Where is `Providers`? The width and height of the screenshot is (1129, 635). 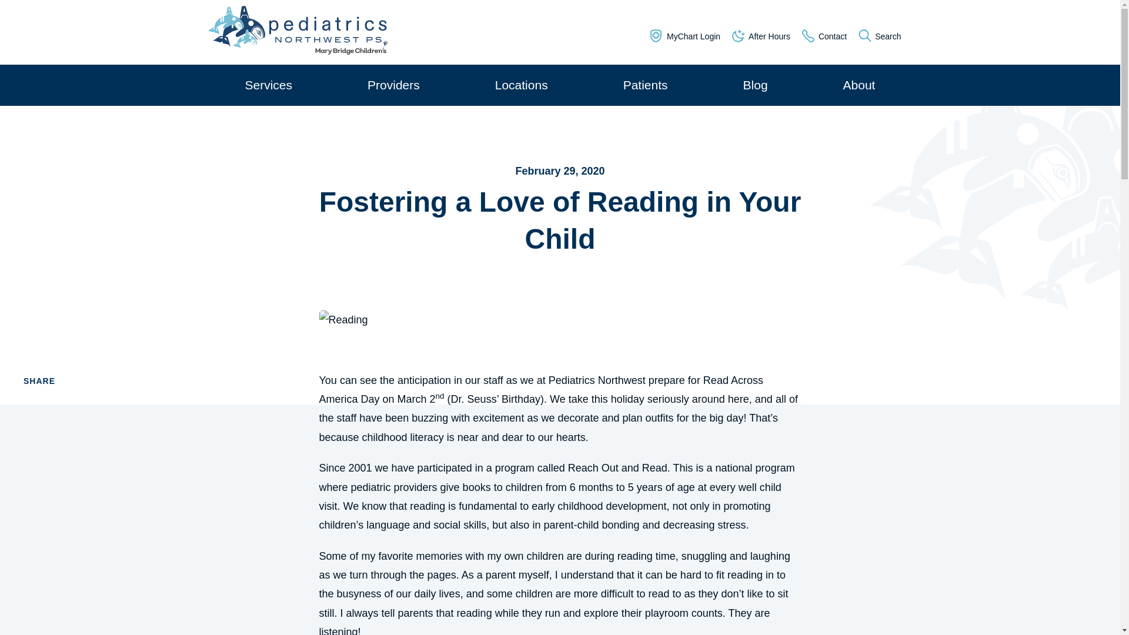
Providers is located at coordinates (394, 85).